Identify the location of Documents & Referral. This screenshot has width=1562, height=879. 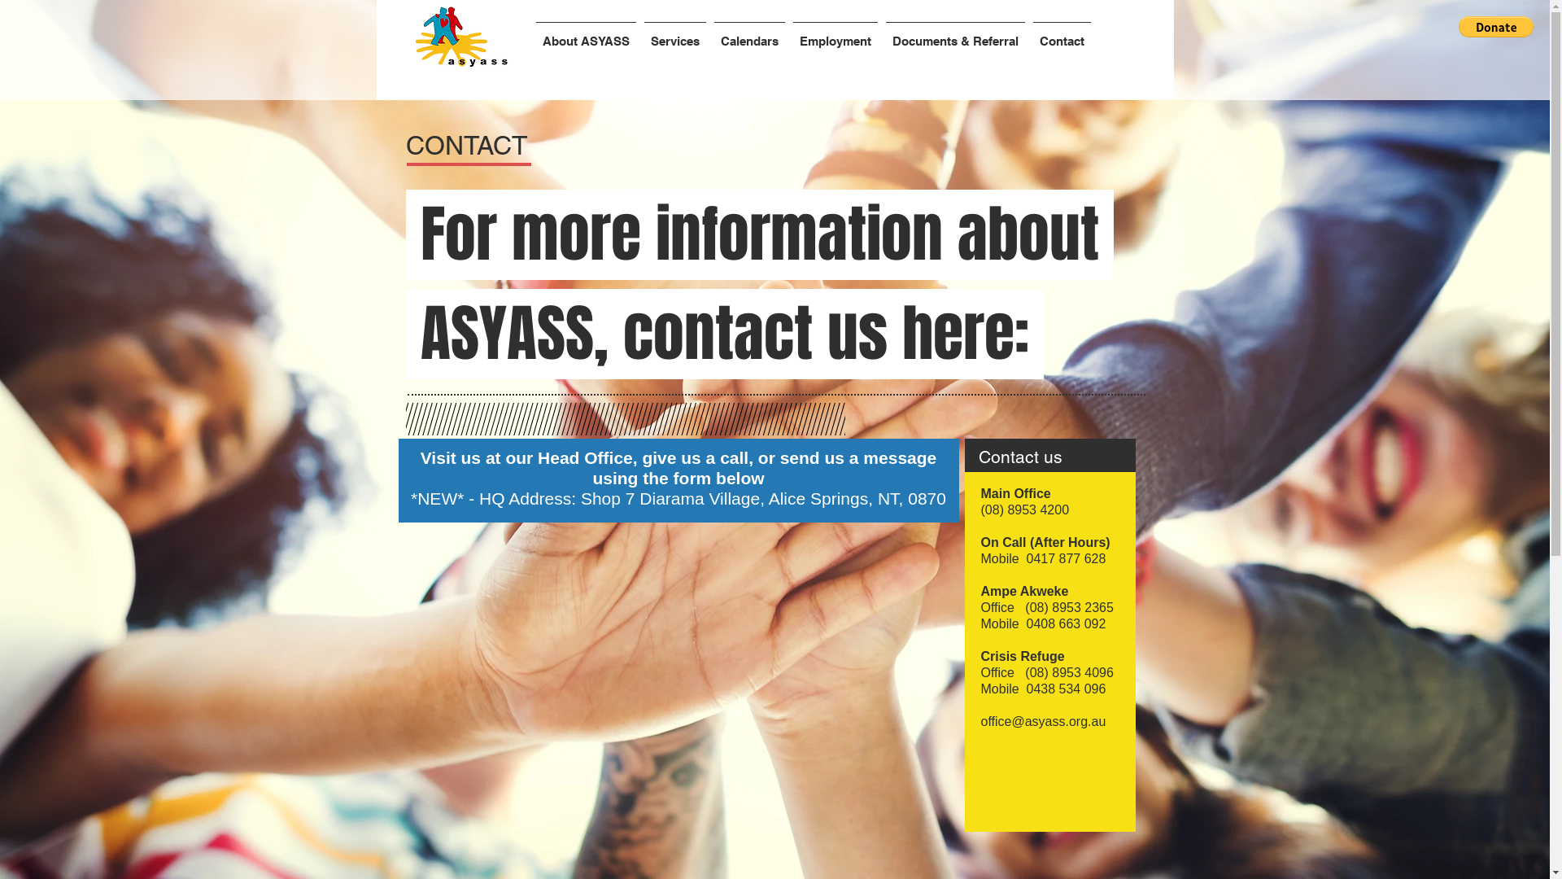
(955, 34).